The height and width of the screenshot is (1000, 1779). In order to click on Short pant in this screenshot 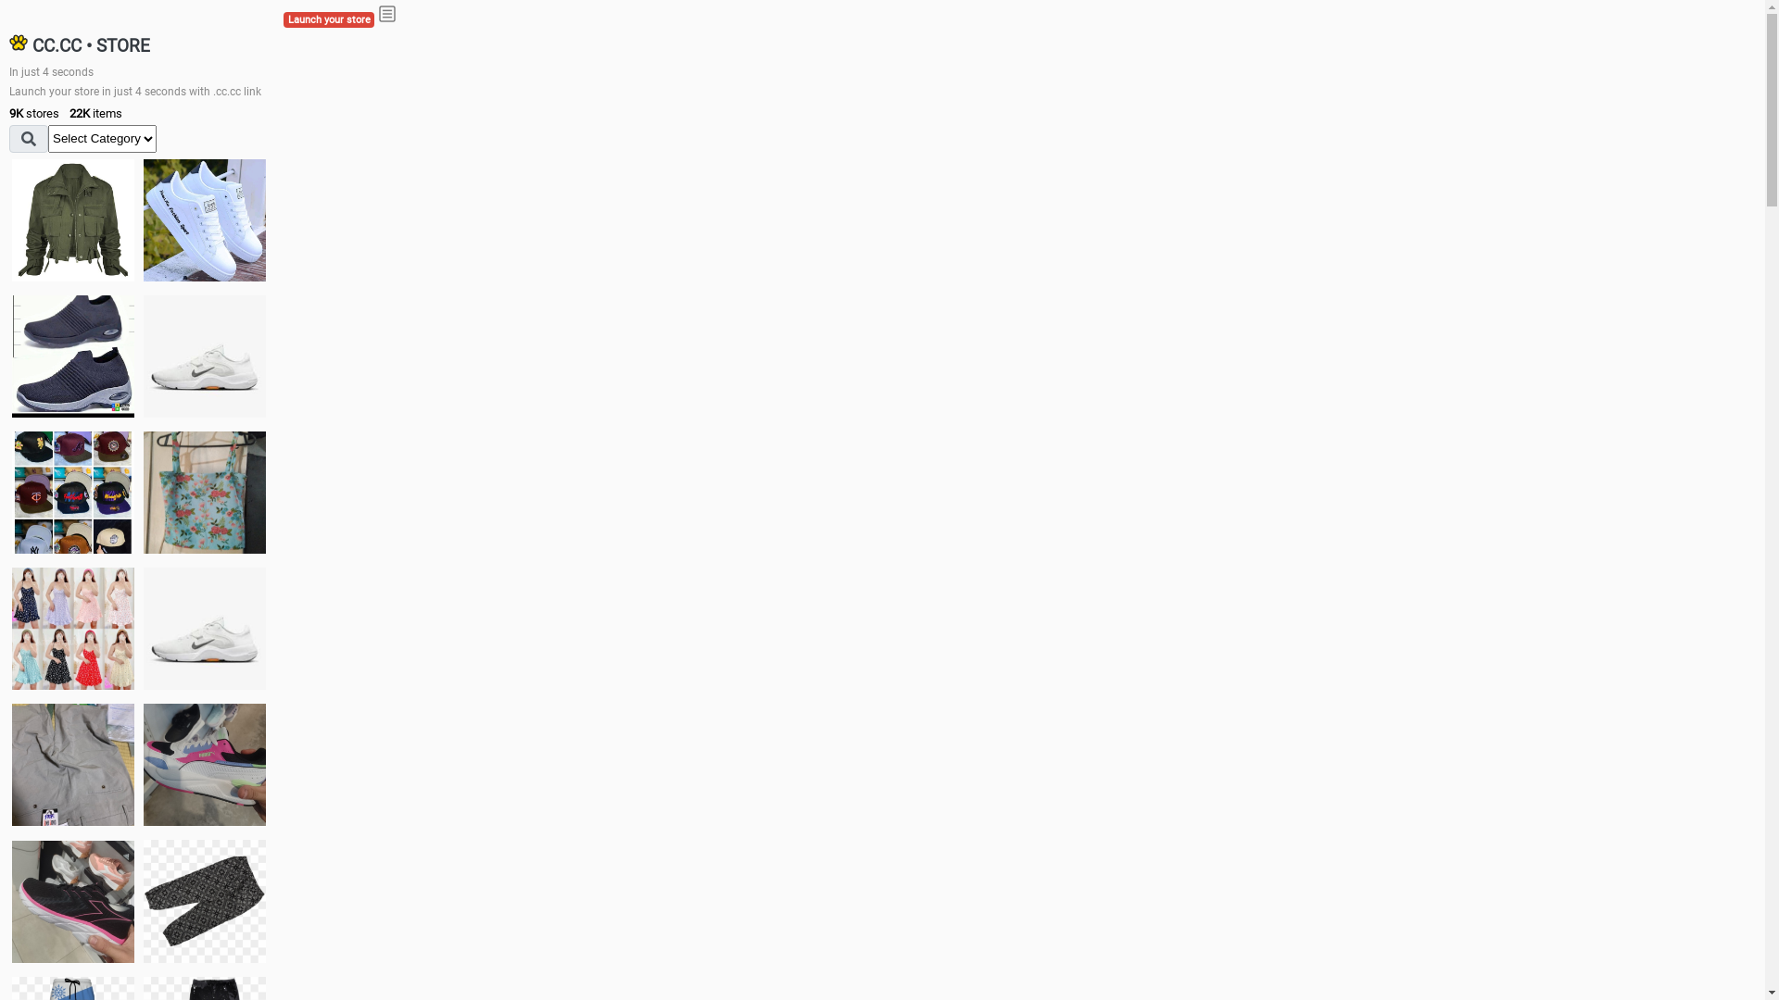, I will do `click(205, 901)`.